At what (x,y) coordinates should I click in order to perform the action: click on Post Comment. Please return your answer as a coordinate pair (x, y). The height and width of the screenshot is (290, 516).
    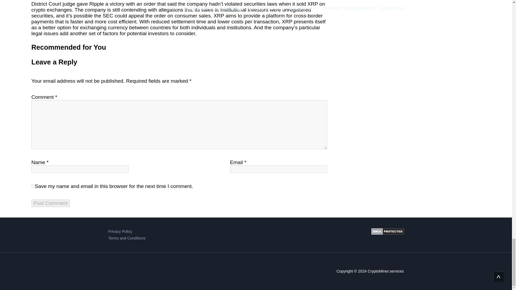
    Looking at the image, I should click on (51, 203).